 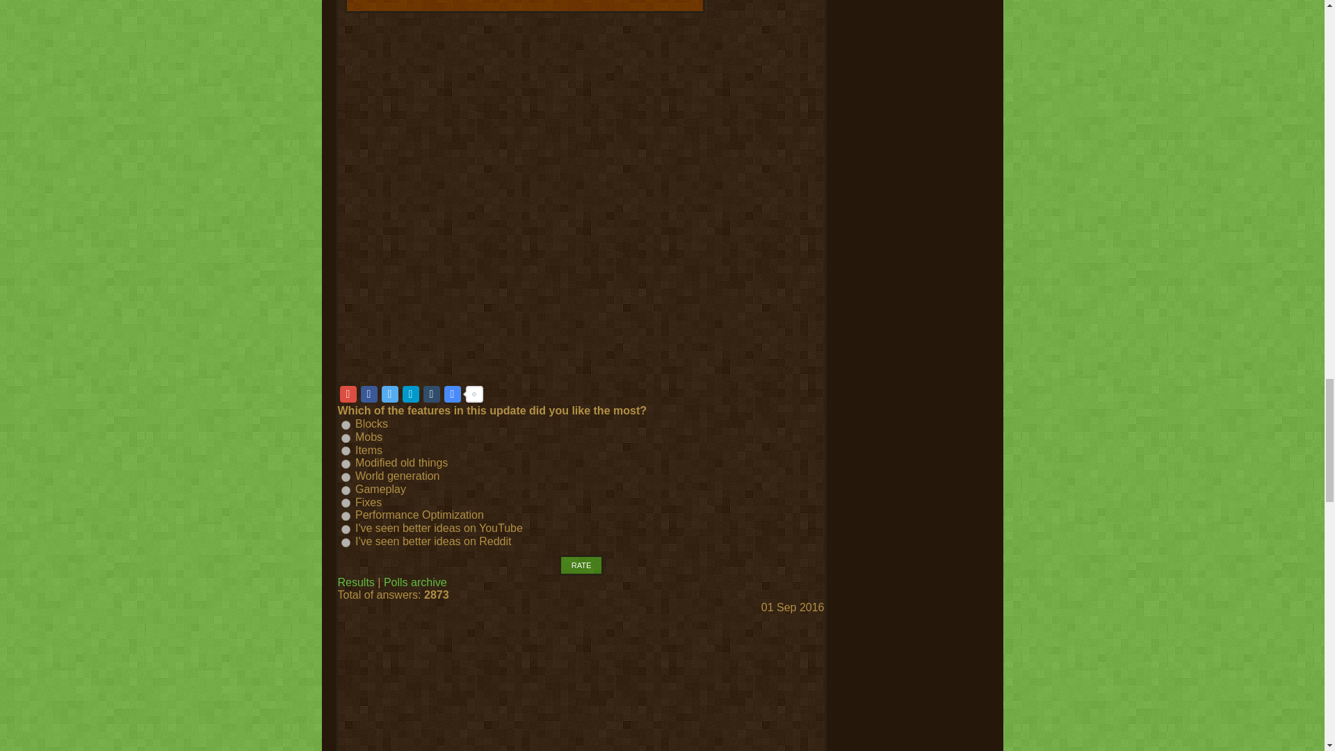 What do you see at coordinates (345, 463) in the screenshot?
I see `4` at bounding box center [345, 463].